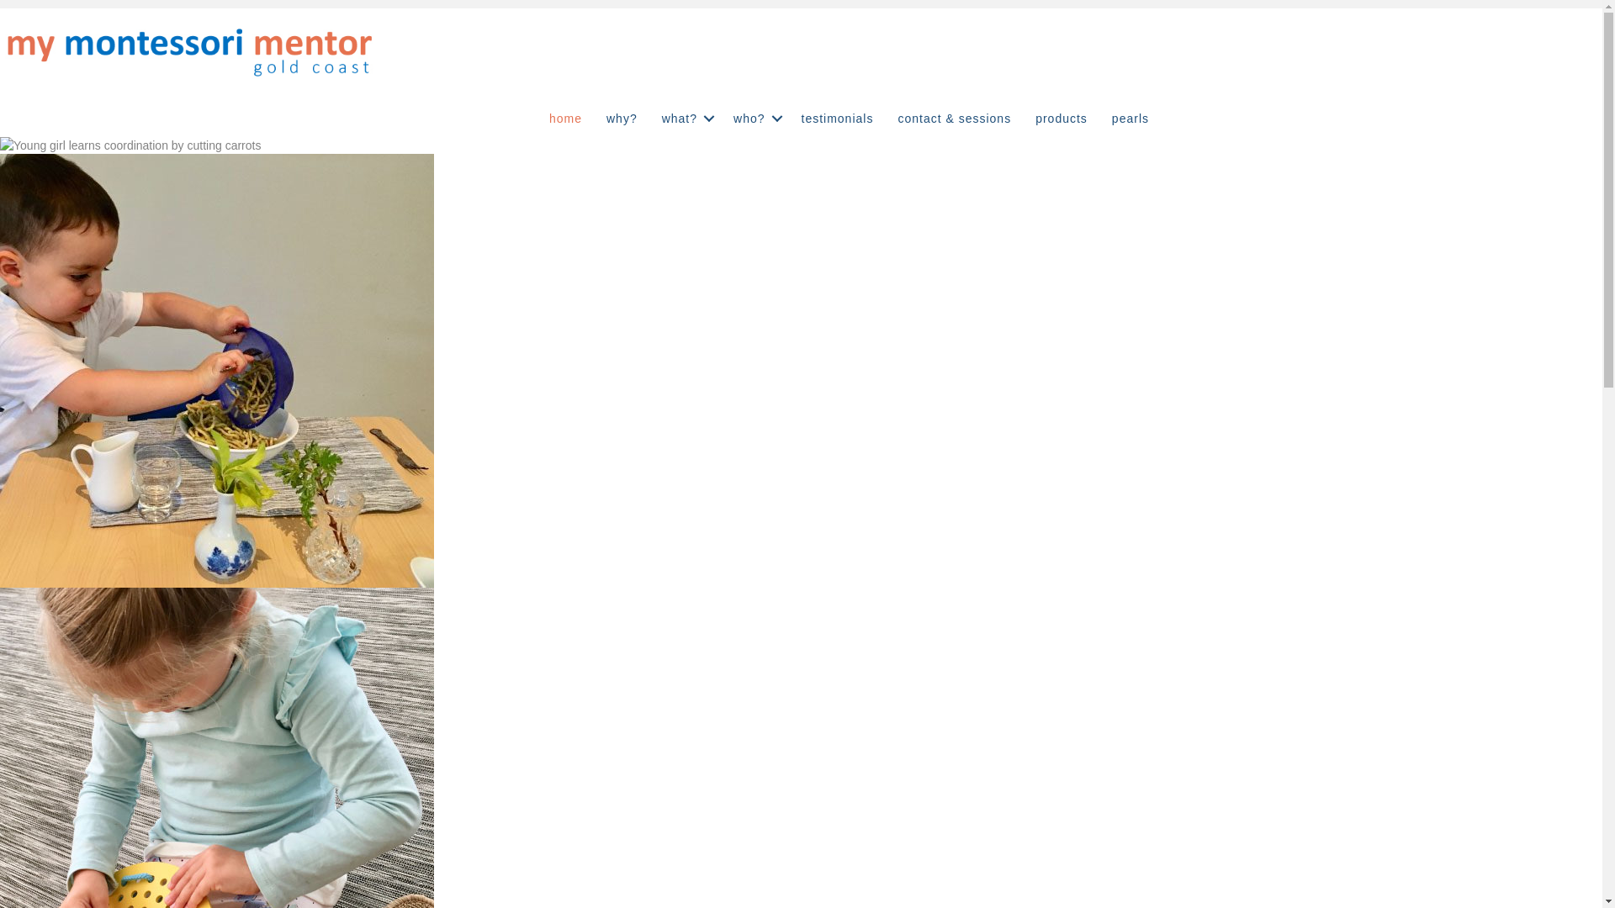 This screenshot has width=1615, height=908. I want to click on products, so click(1062, 119).